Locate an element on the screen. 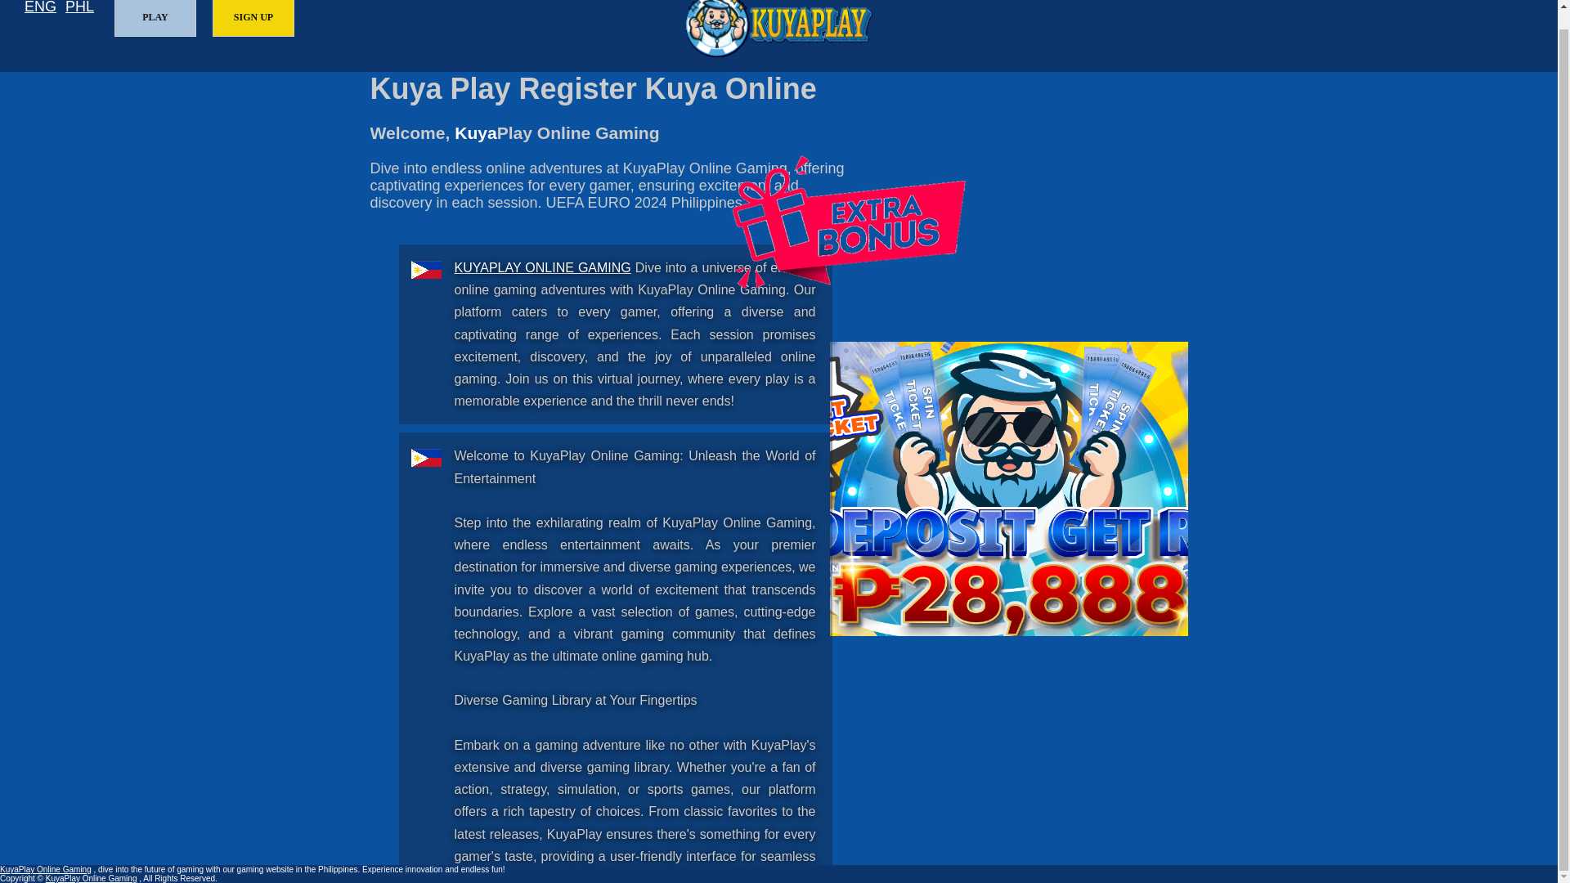  KuyaPlay Online Gaming is located at coordinates (543, 267).